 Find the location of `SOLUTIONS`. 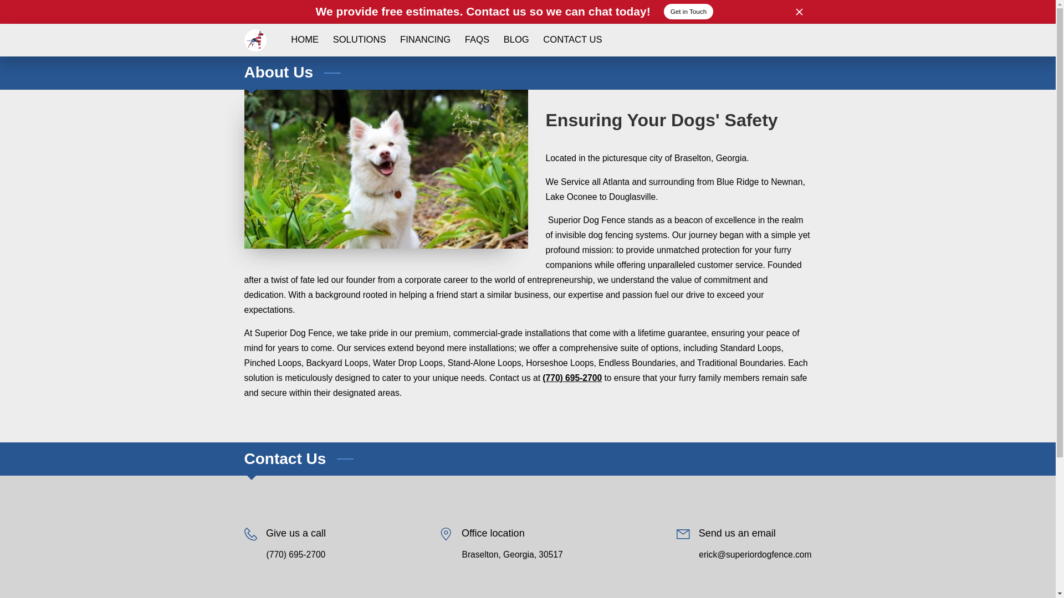

SOLUTIONS is located at coordinates (359, 40).